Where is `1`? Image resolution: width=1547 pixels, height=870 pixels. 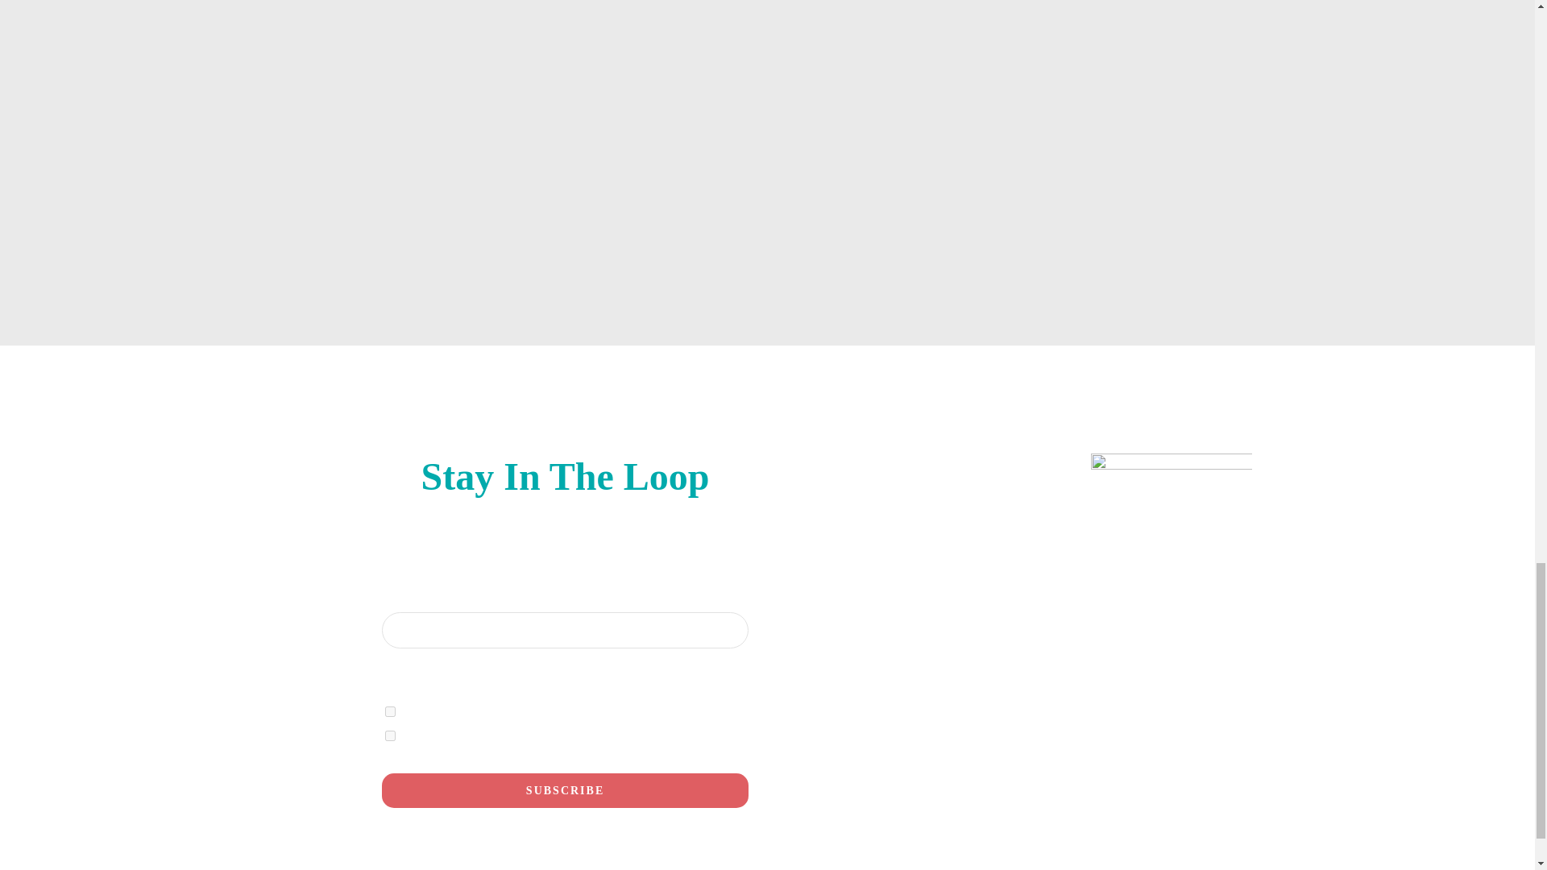
1 is located at coordinates (390, 710).